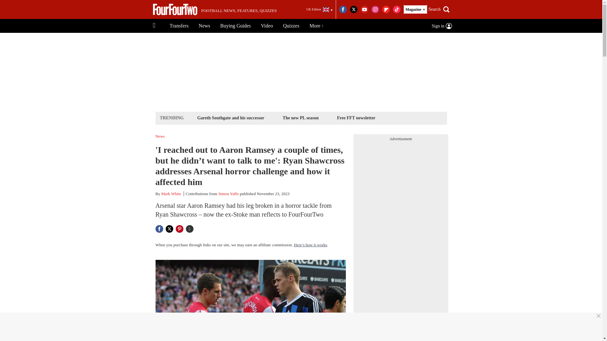  What do you see at coordinates (228, 194) in the screenshot?
I see `Simon Yaffe` at bounding box center [228, 194].